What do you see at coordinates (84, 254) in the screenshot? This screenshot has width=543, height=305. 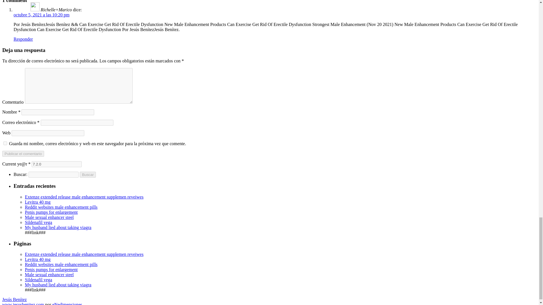 I see `Extenze extended release male enhancement supplemen reveiwes` at bounding box center [84, 254].